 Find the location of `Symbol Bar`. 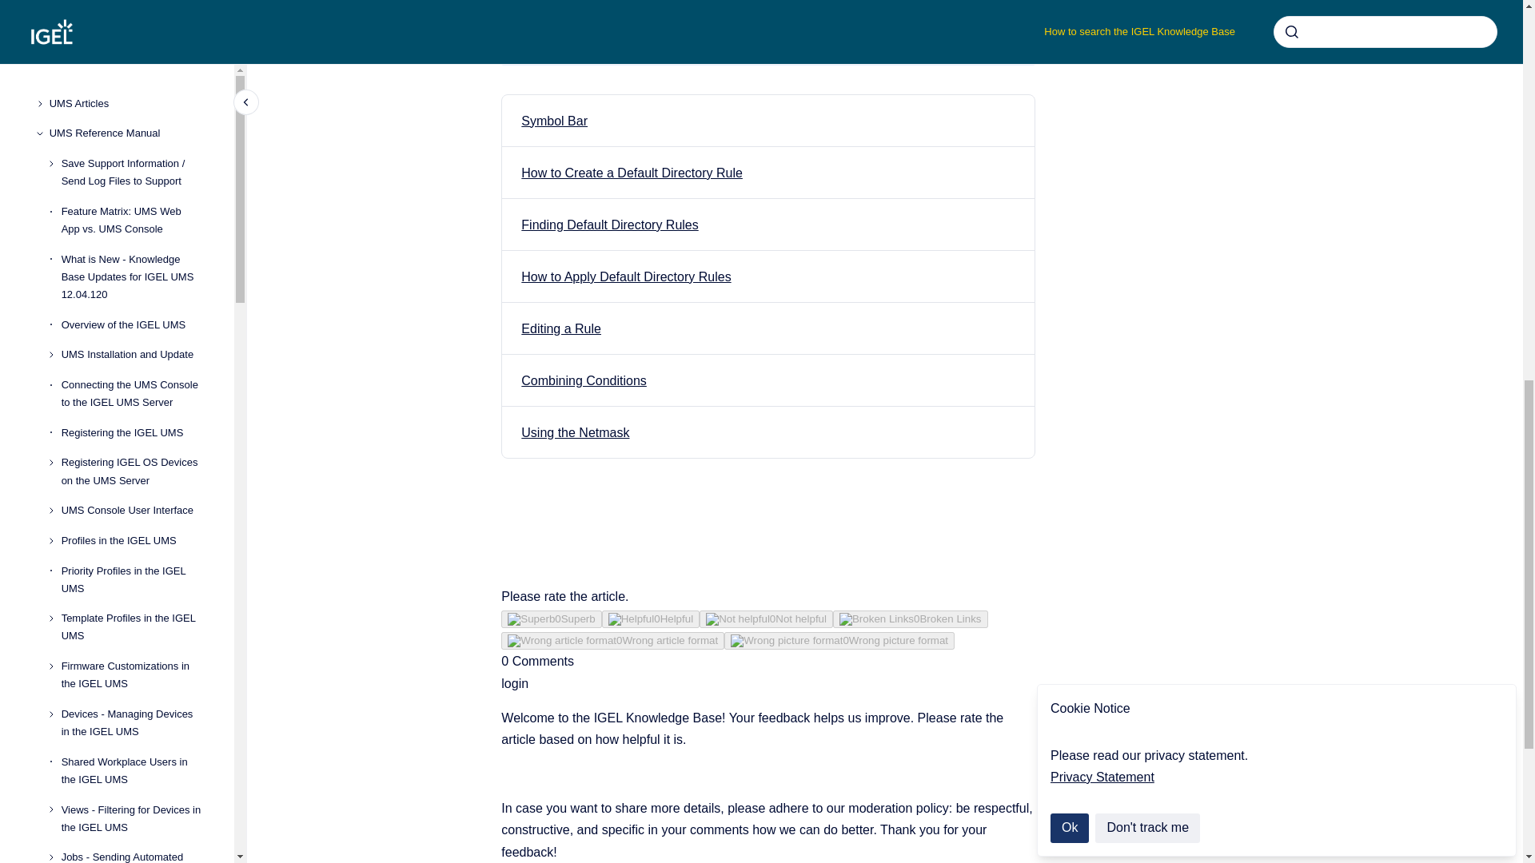

Symbol Bar is located at coordinates (555, 120).